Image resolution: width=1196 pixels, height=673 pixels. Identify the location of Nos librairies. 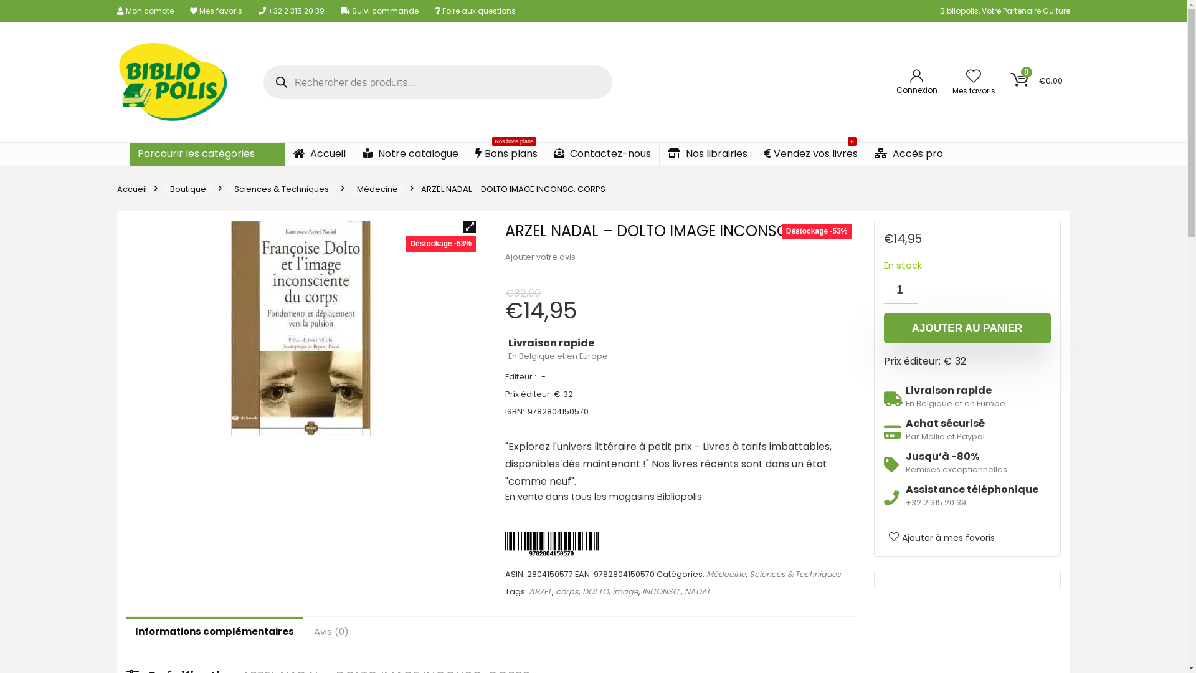
(707, 155).